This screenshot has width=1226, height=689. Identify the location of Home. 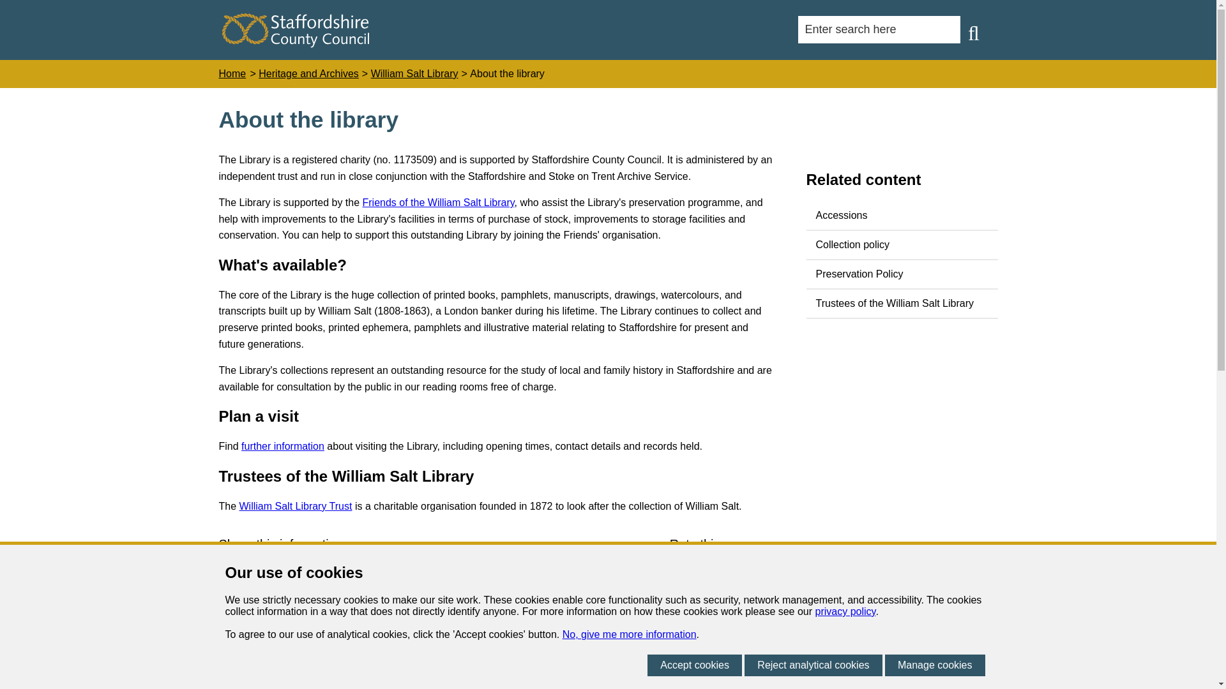
(232, 74).